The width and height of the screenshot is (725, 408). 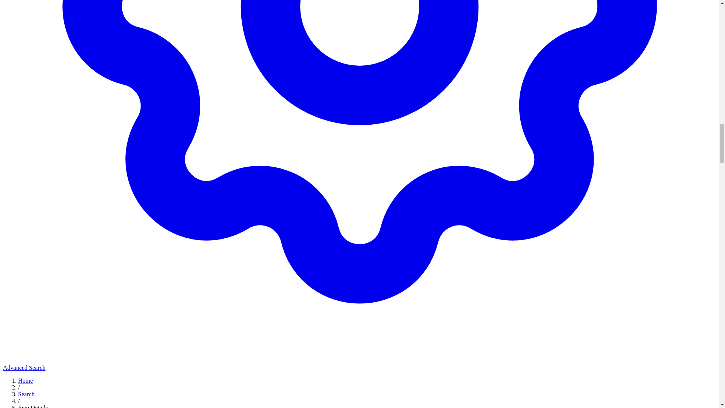 What do you see at coordinates (25, 381) in the screenshot?
I see `Home` at bounding box center [25, 381].